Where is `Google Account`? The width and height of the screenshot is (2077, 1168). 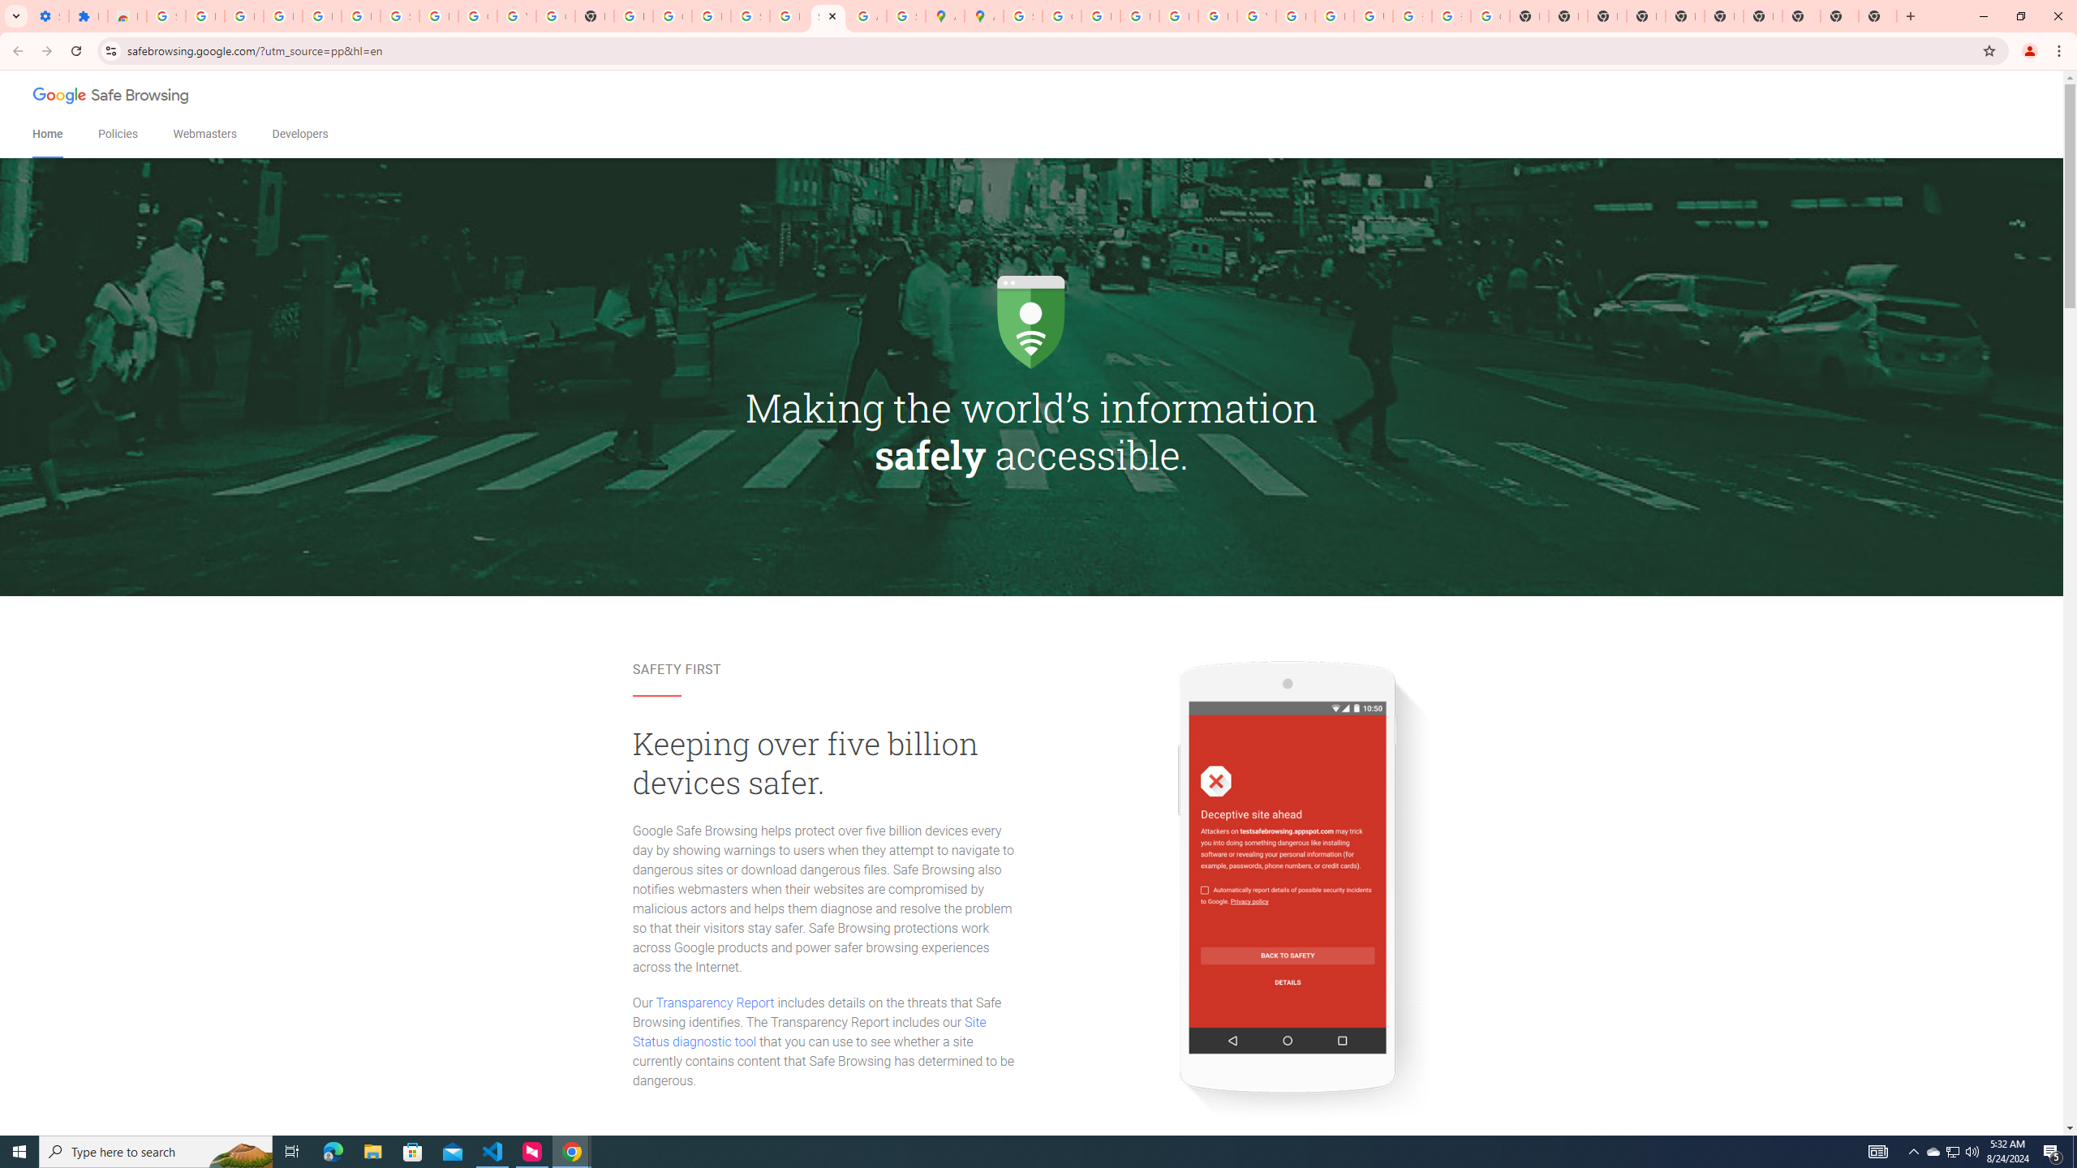 Google Account is located at coordinates (477, 16).